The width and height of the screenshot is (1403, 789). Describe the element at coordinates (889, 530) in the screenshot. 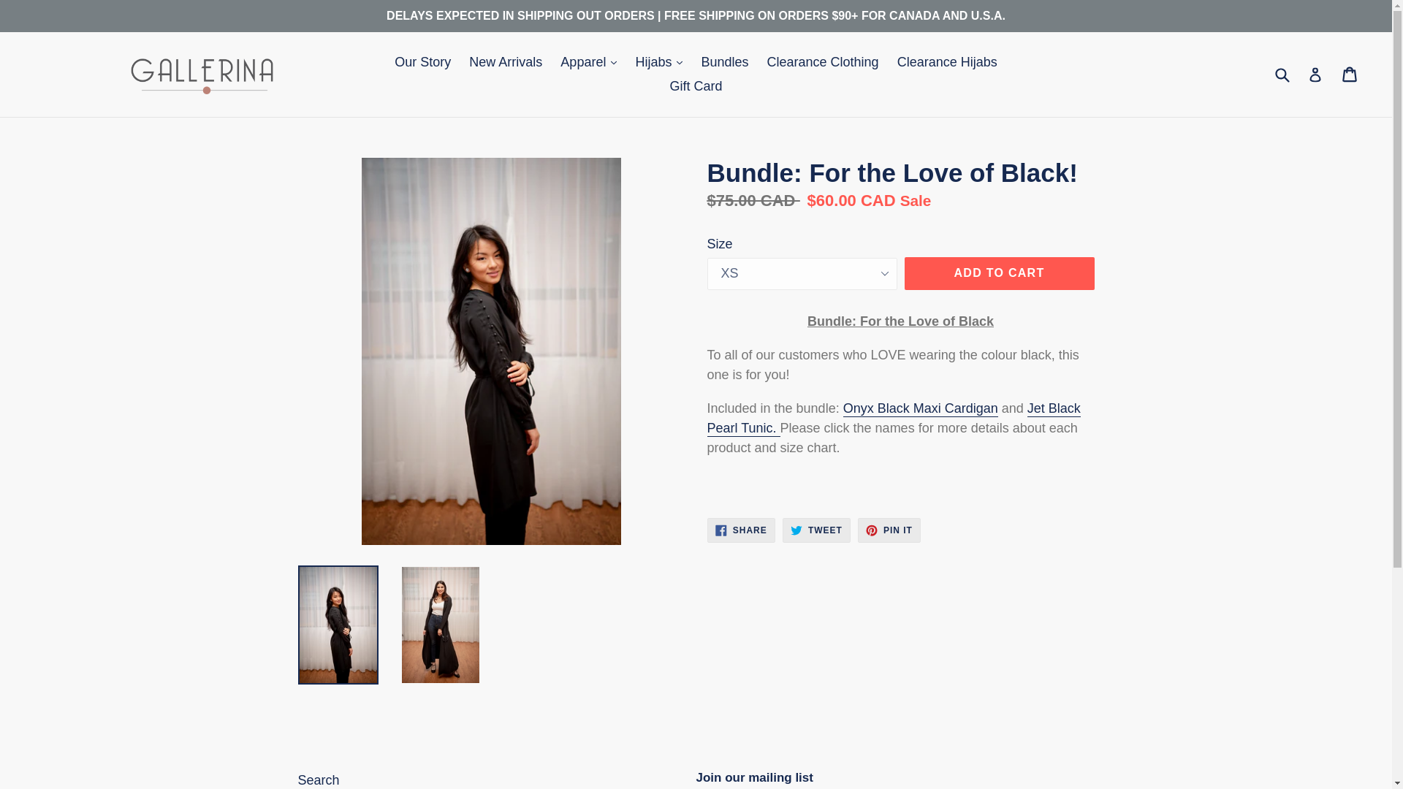

I see `Pin on Pinterest` at that location.